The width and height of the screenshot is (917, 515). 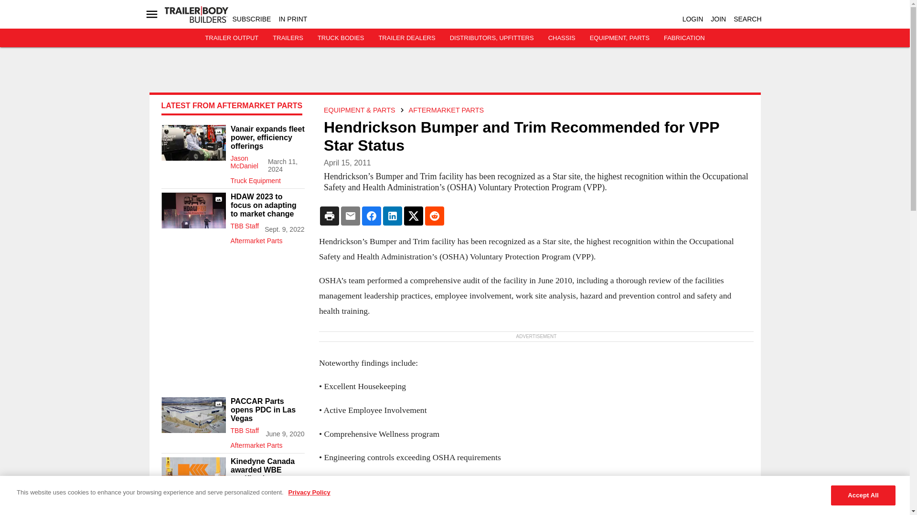 I want to click on TRUCK BODIES, so click(x=341, y=38).